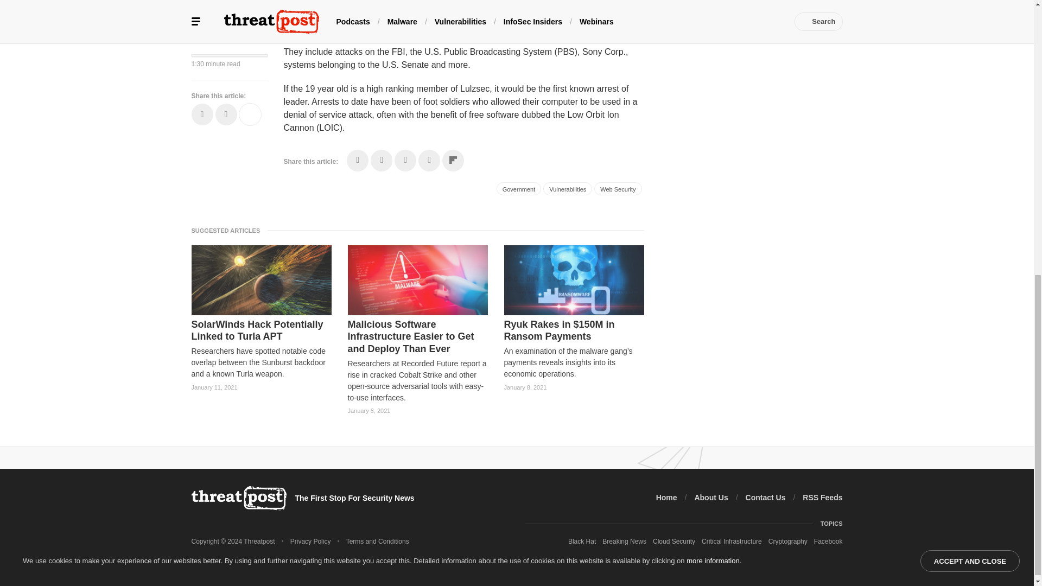 The width and height of the screenshot is (1042, 586). I want to click on SolarWinds Hack Potentially Linked to Turla APT, so click(260, 330).